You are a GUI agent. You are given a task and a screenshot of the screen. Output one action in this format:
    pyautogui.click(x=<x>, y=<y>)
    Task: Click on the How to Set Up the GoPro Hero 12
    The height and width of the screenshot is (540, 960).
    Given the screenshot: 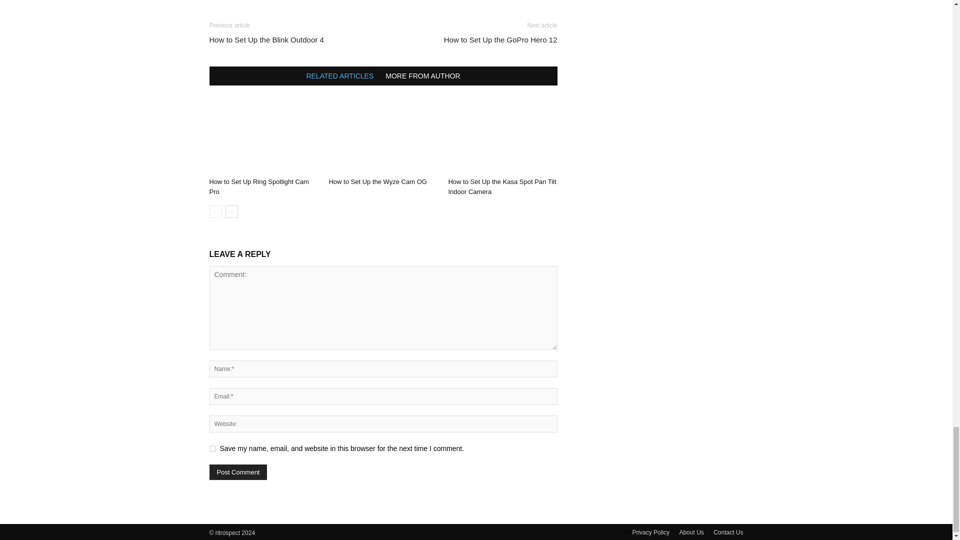 What is the action you would take?
    pyautogui.click(x=500, y=39)
    